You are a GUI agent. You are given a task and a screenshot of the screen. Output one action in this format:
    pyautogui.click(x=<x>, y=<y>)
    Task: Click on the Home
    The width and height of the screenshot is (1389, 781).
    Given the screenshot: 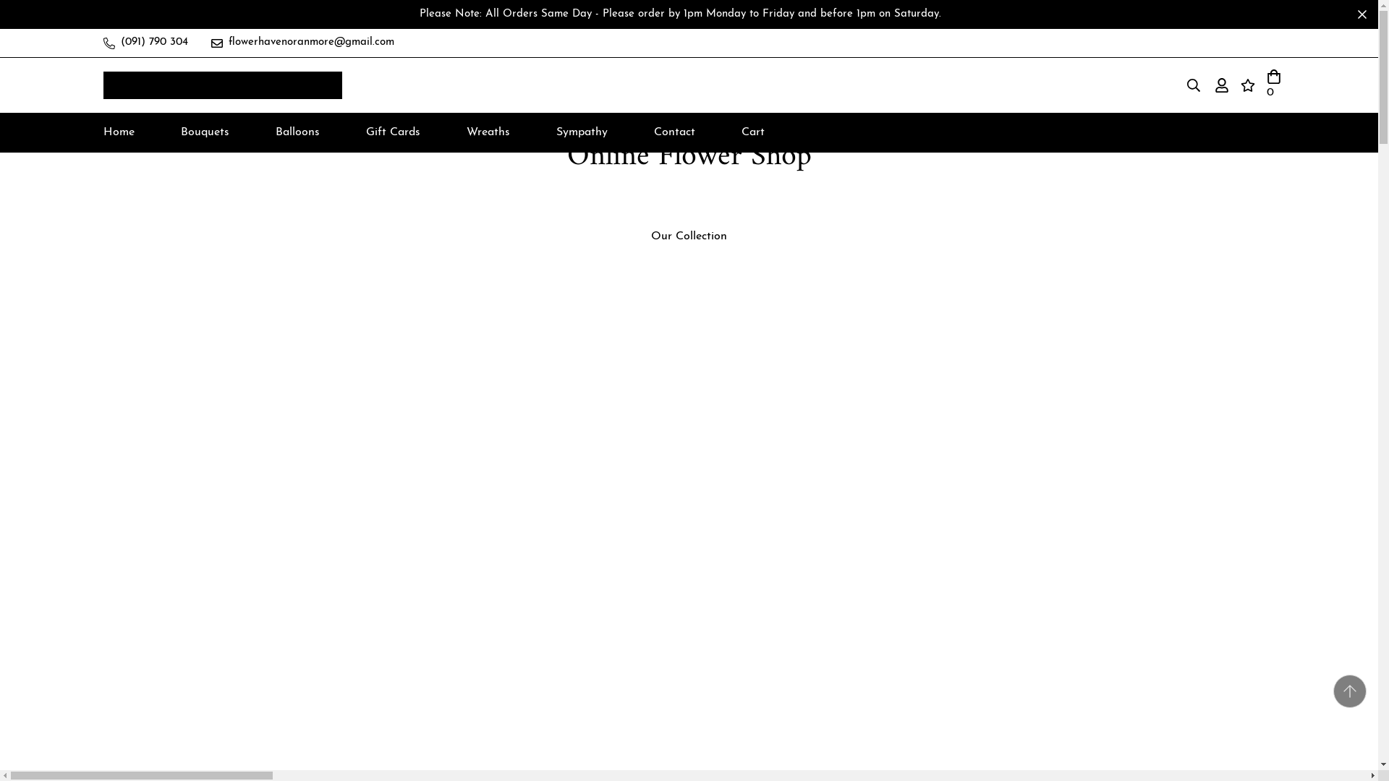 What is the action you would take?
    pyautogui.click(x=117, y=132)
    